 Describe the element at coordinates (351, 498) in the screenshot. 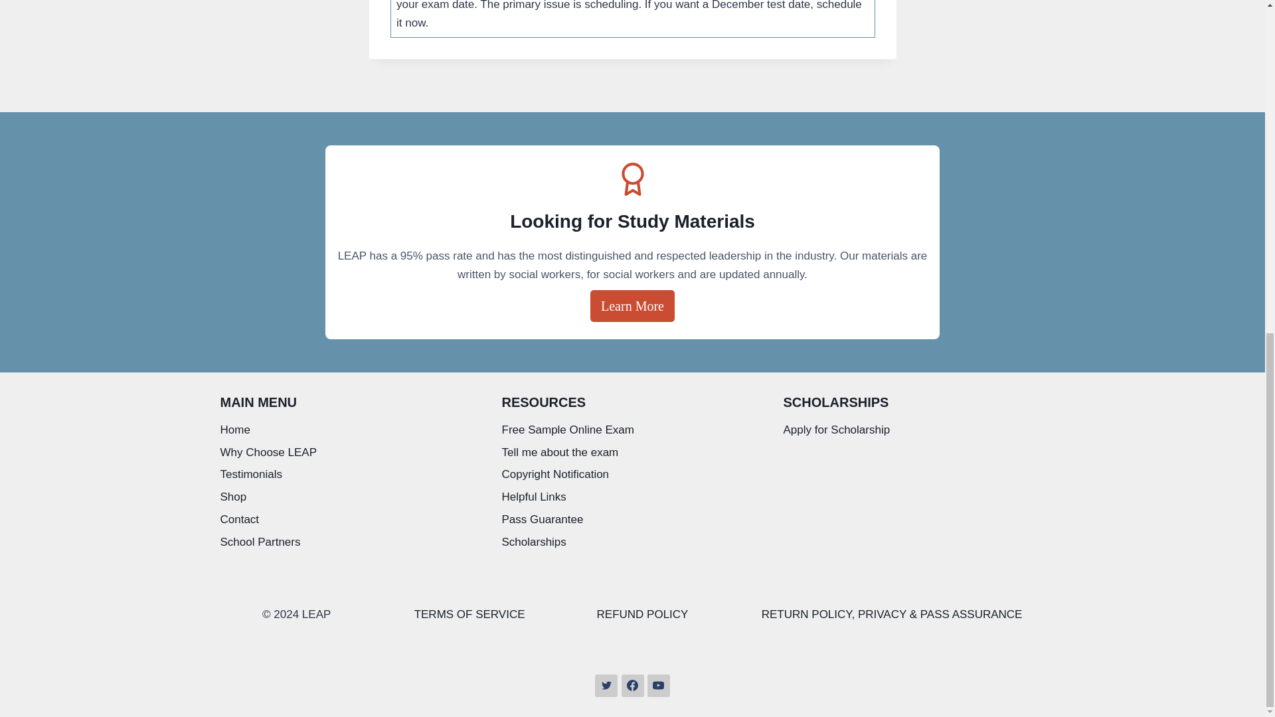

I see `Shop` at that location.